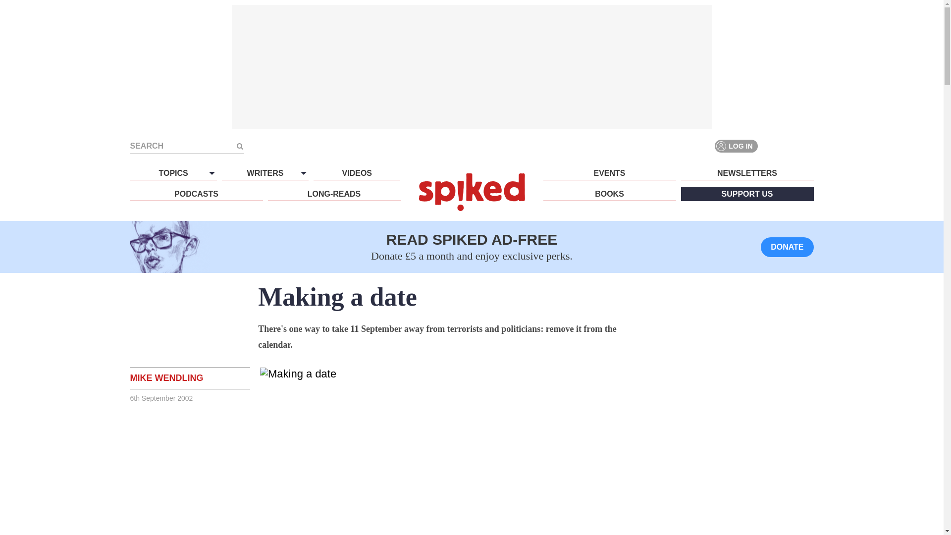  What do you see at coordinates (173, 173) in the screenshot?
I see `TOPICS` at bounding box center [173, 173].